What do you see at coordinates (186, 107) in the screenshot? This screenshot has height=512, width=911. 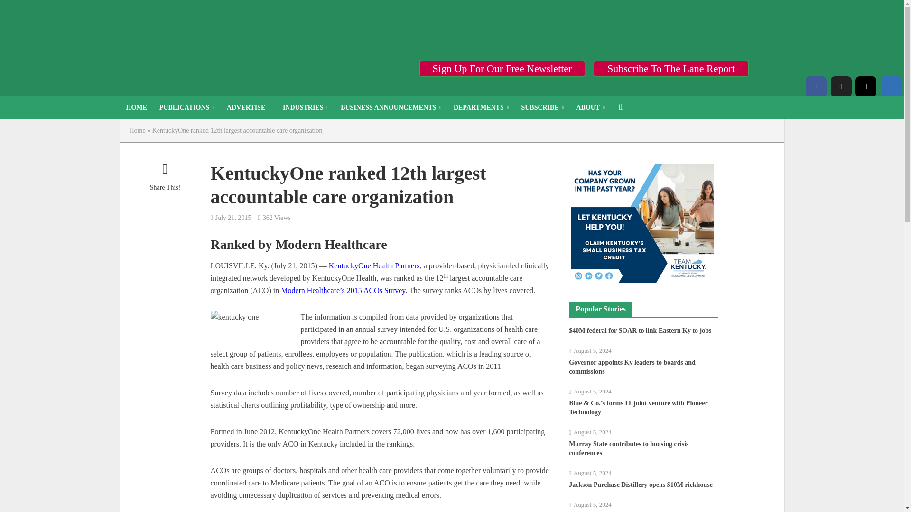 I see `PUBLICATIONS` at bounding box center [186, 107].